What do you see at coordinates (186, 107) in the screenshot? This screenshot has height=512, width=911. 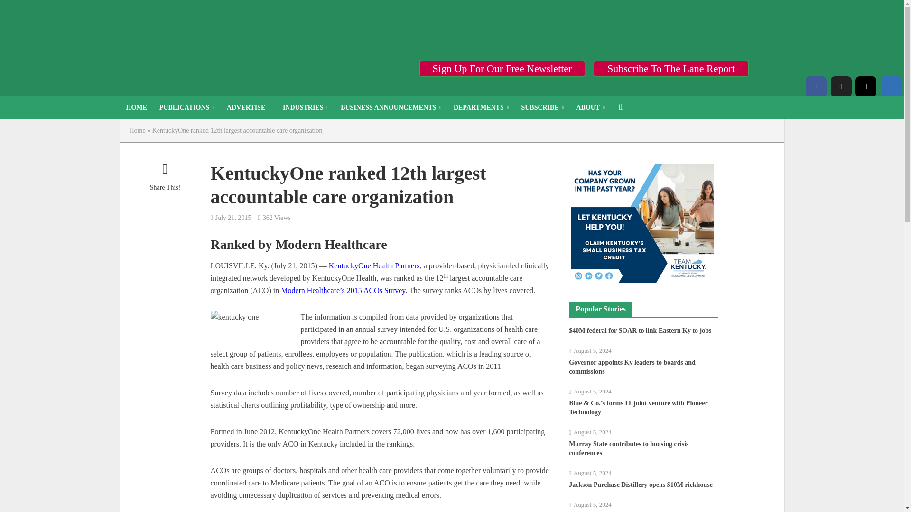 I see `PUBLICATIONS` at bounding box center [186, 107].